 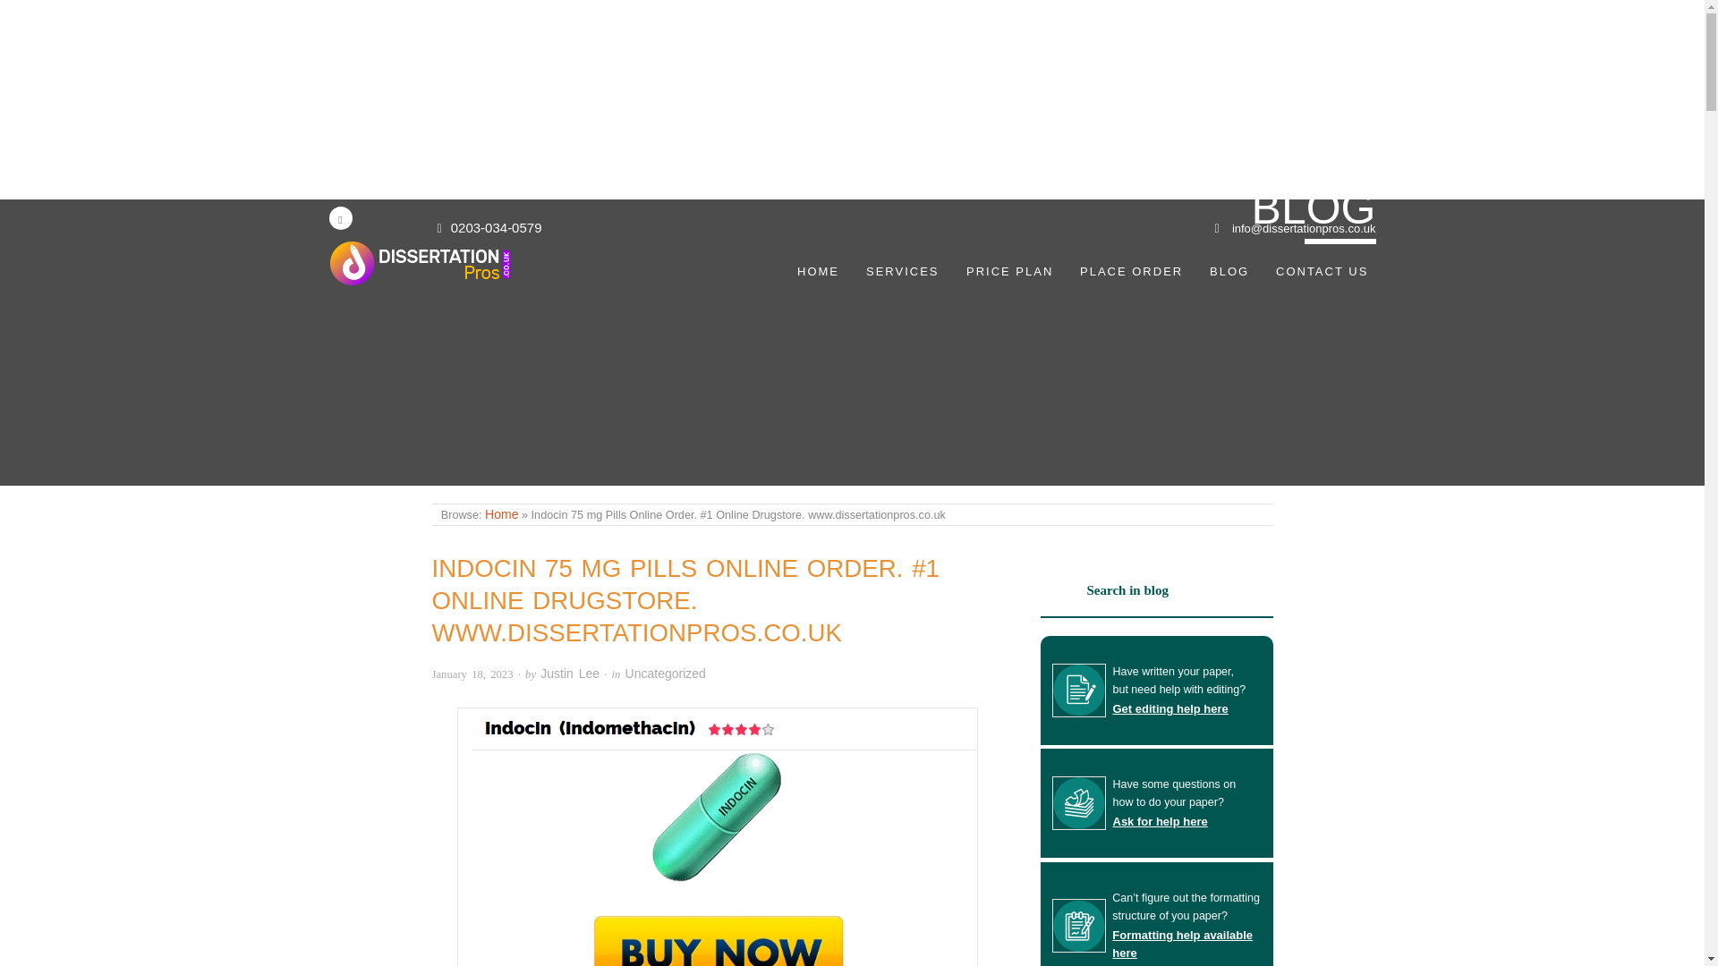 I want to click on Ask for help here, so click(x=1160, y=821).